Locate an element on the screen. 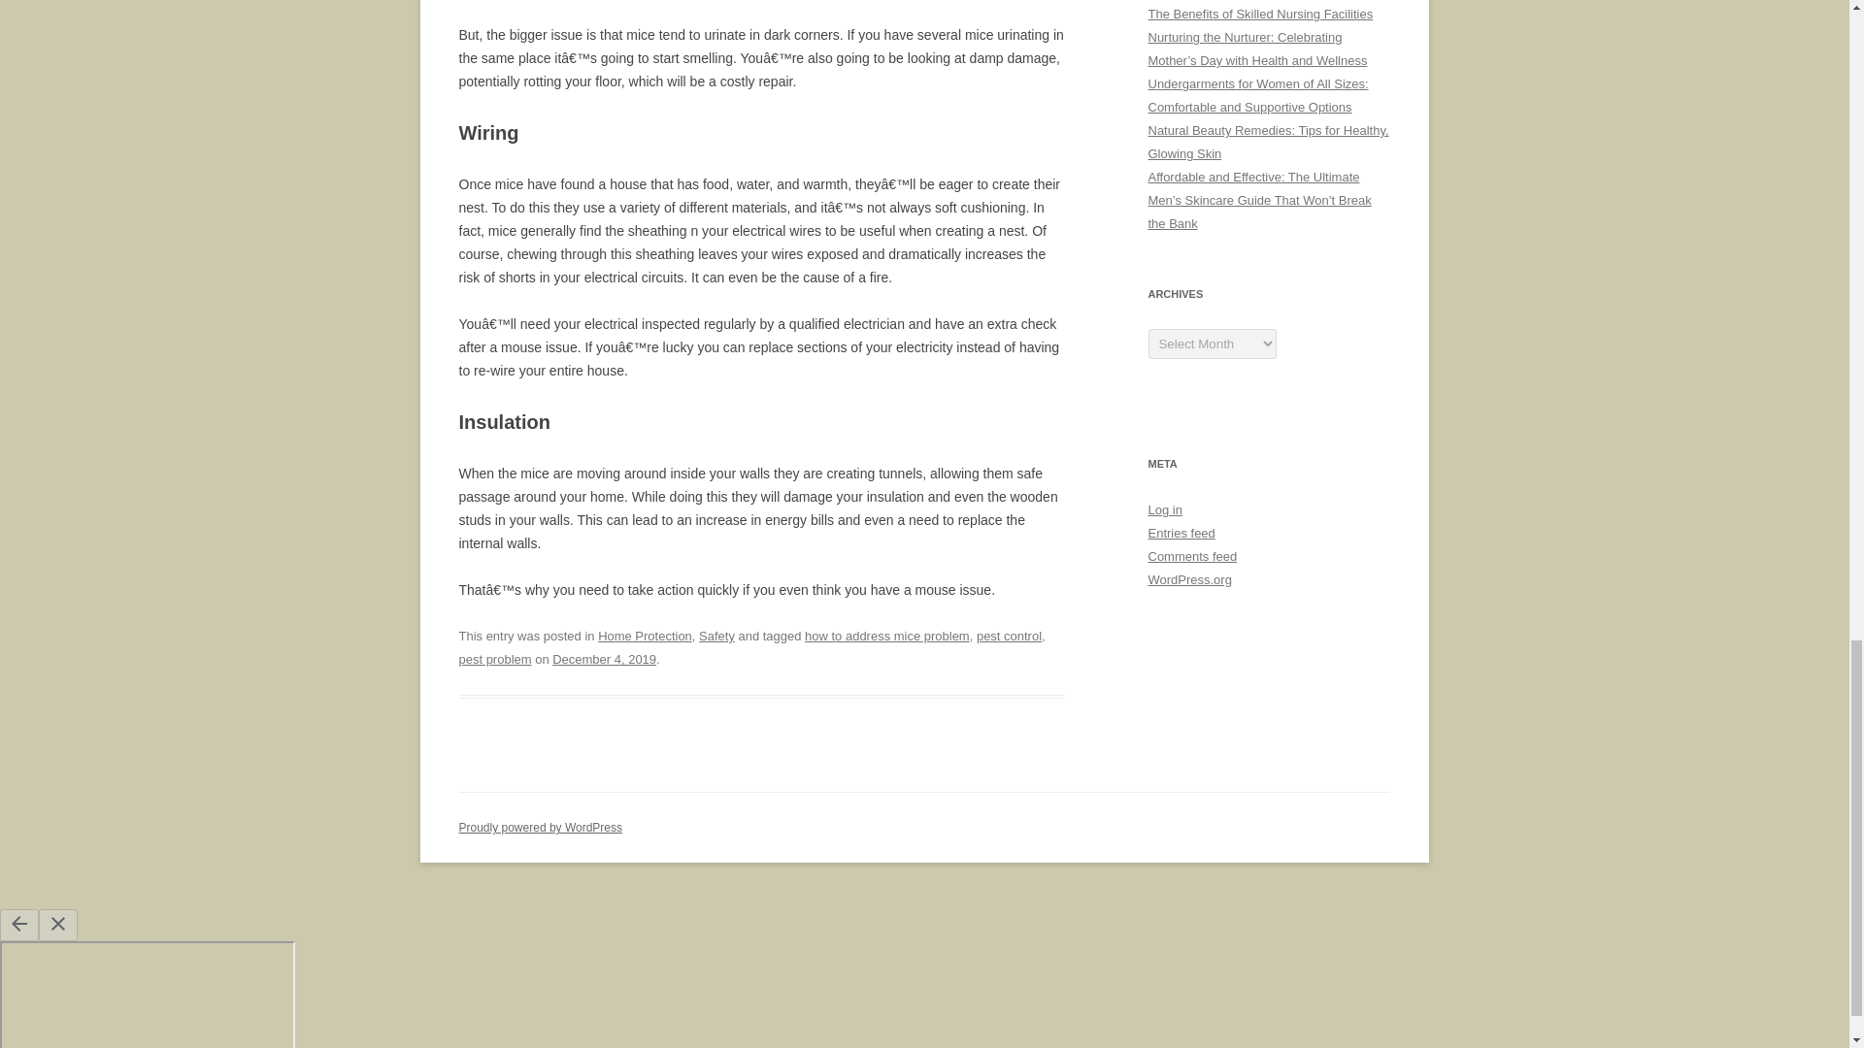  Entries feed is located at coordinates (1181, 534).